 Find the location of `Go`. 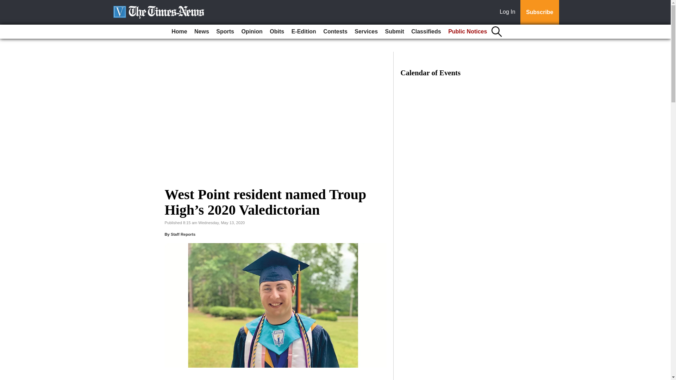

Go is located at coordinates (6, 4).